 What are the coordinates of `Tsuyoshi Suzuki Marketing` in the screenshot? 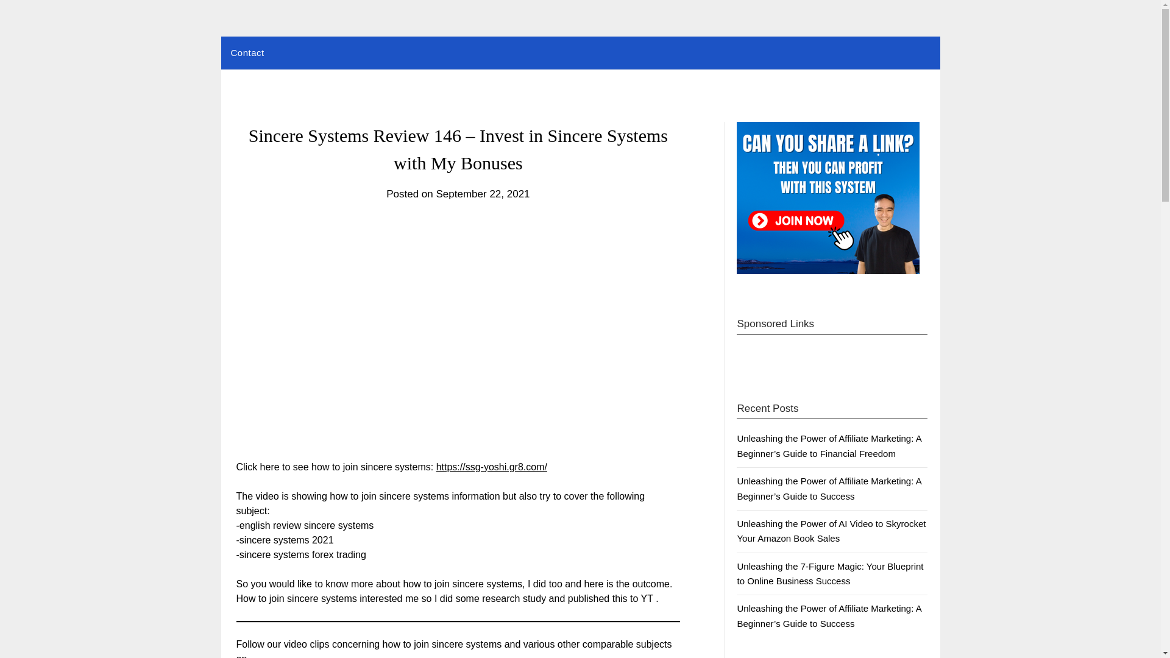 It's located at (356, 50).